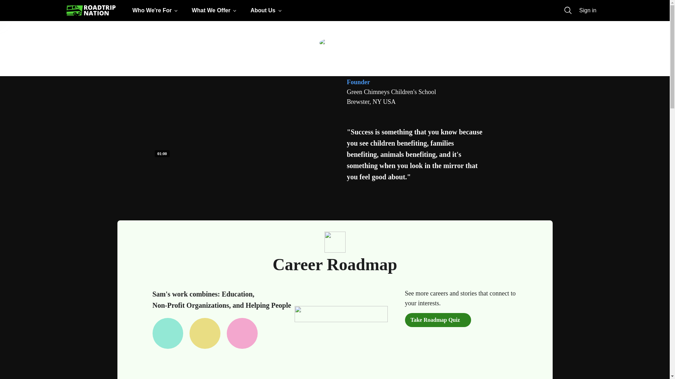 The width and height of the screenshot is (675, 379). What do you see at coordinates (438, 320) in the screenshot?
I see `Take Roadmap Quiz` at bounding box center [438, 320].